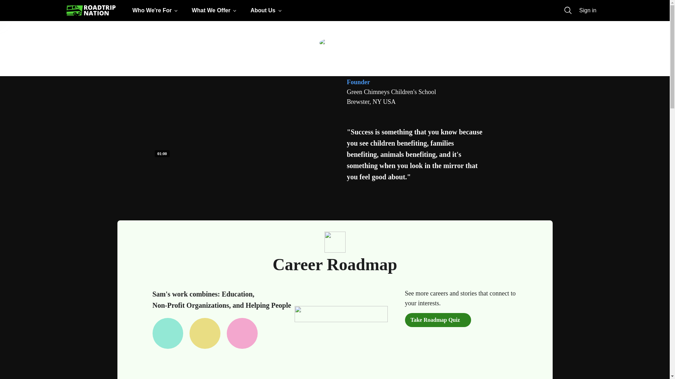 The width and height of the screenshot is (675, 379). What do you see at coordinates (438, 320) in the screenshot?
I see `Take Roadmap Quiz` at bounding box center [438, 320].